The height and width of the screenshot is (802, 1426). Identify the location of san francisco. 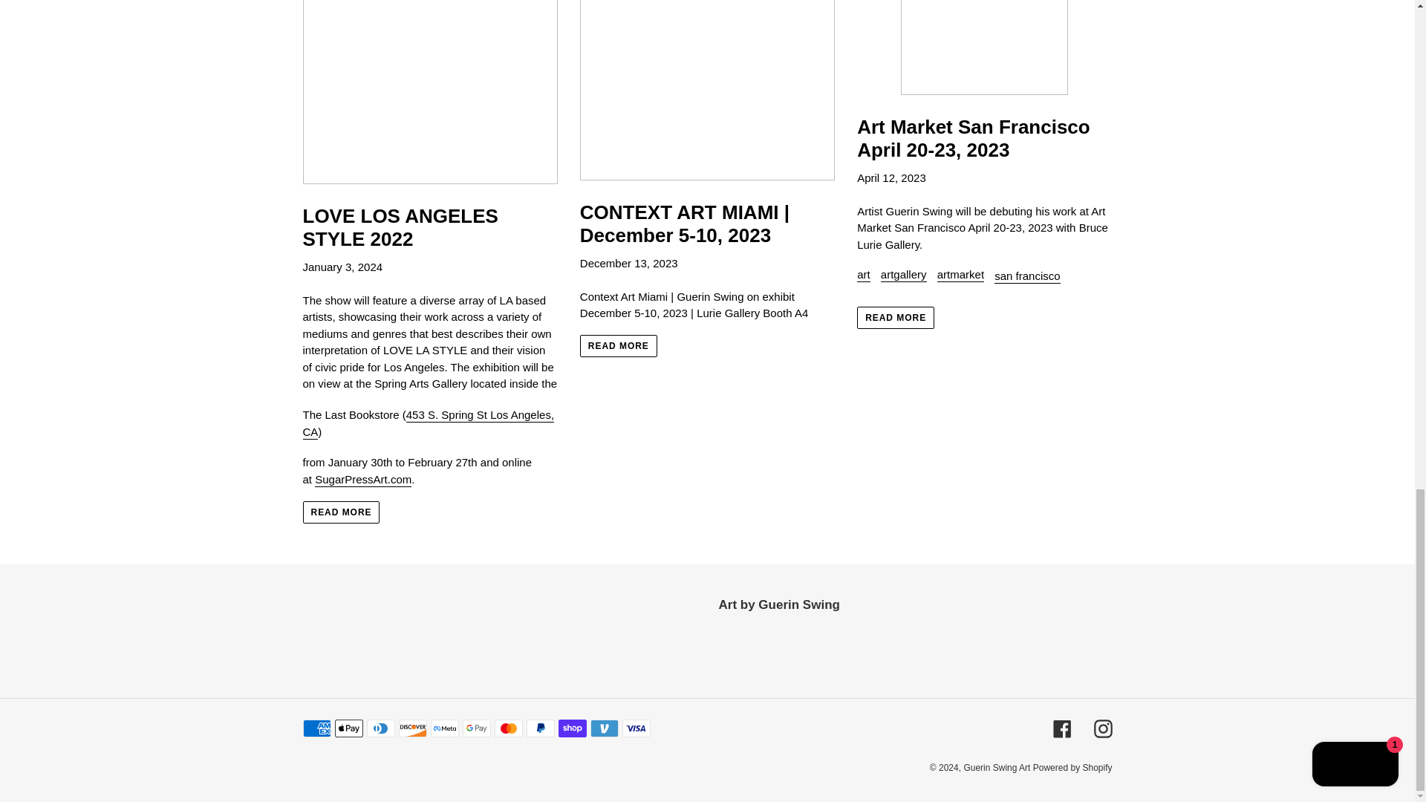
(1026, 276).